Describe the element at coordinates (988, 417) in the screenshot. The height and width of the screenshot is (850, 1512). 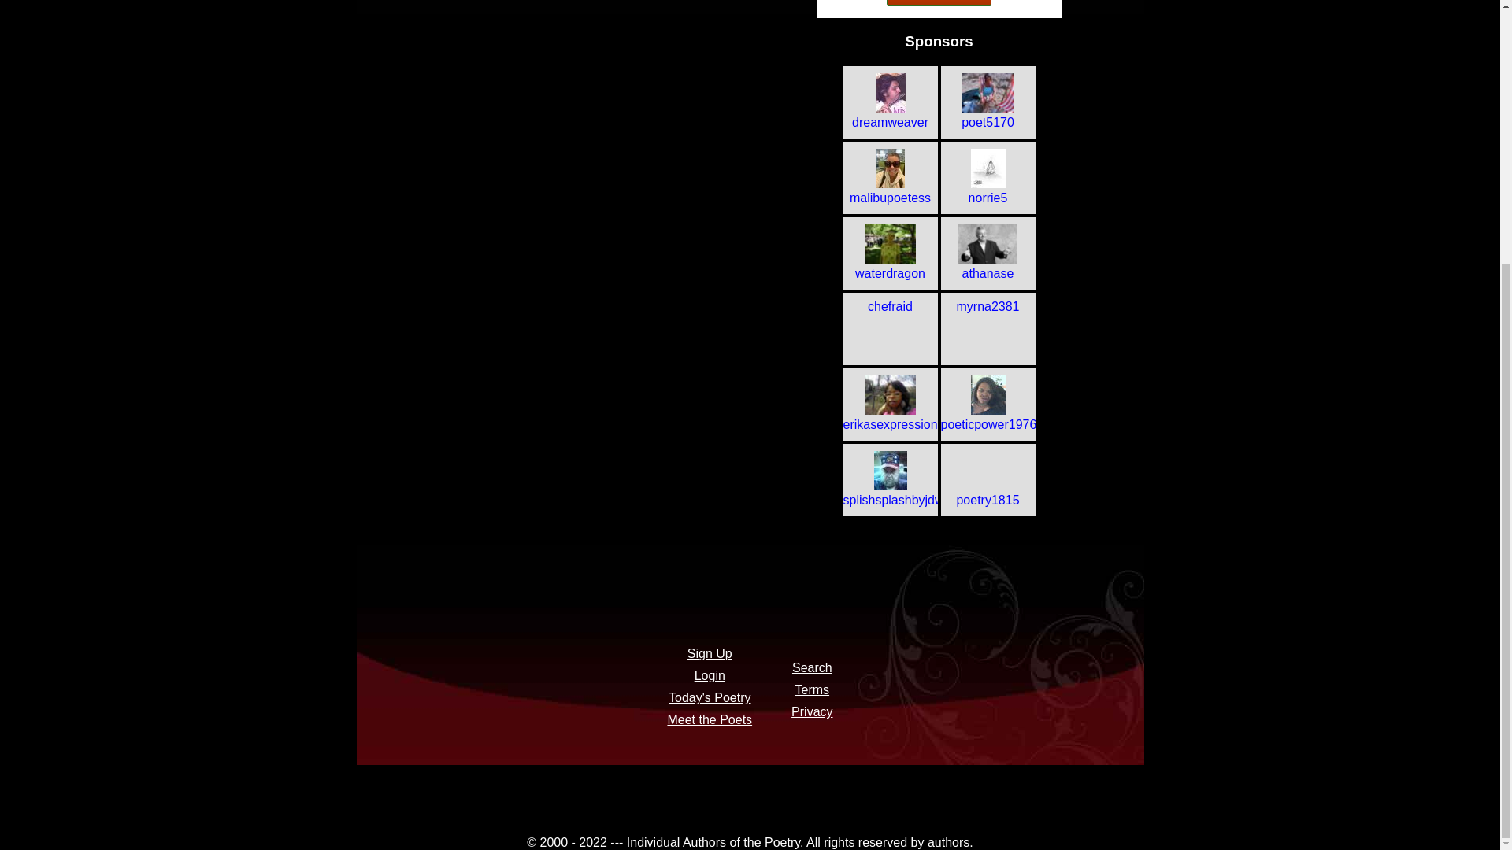
I see `poeticpower1976` at that location.